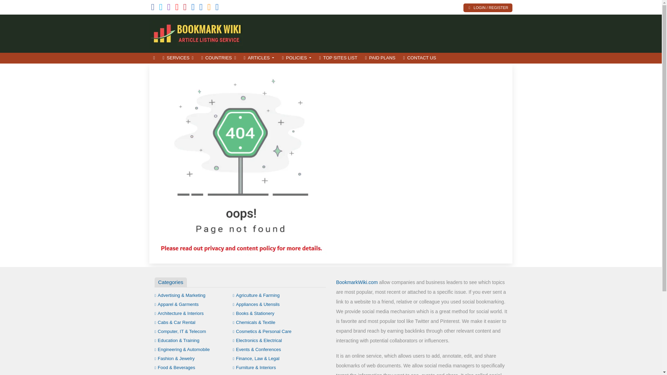 The width and height of the screenshot is (667, 375). What do you see at coordinates (196, 33) in the screenshot?
I see `Dofollow Social Bookmarking and Directory Submission Service` at bounding box center [196, 33].